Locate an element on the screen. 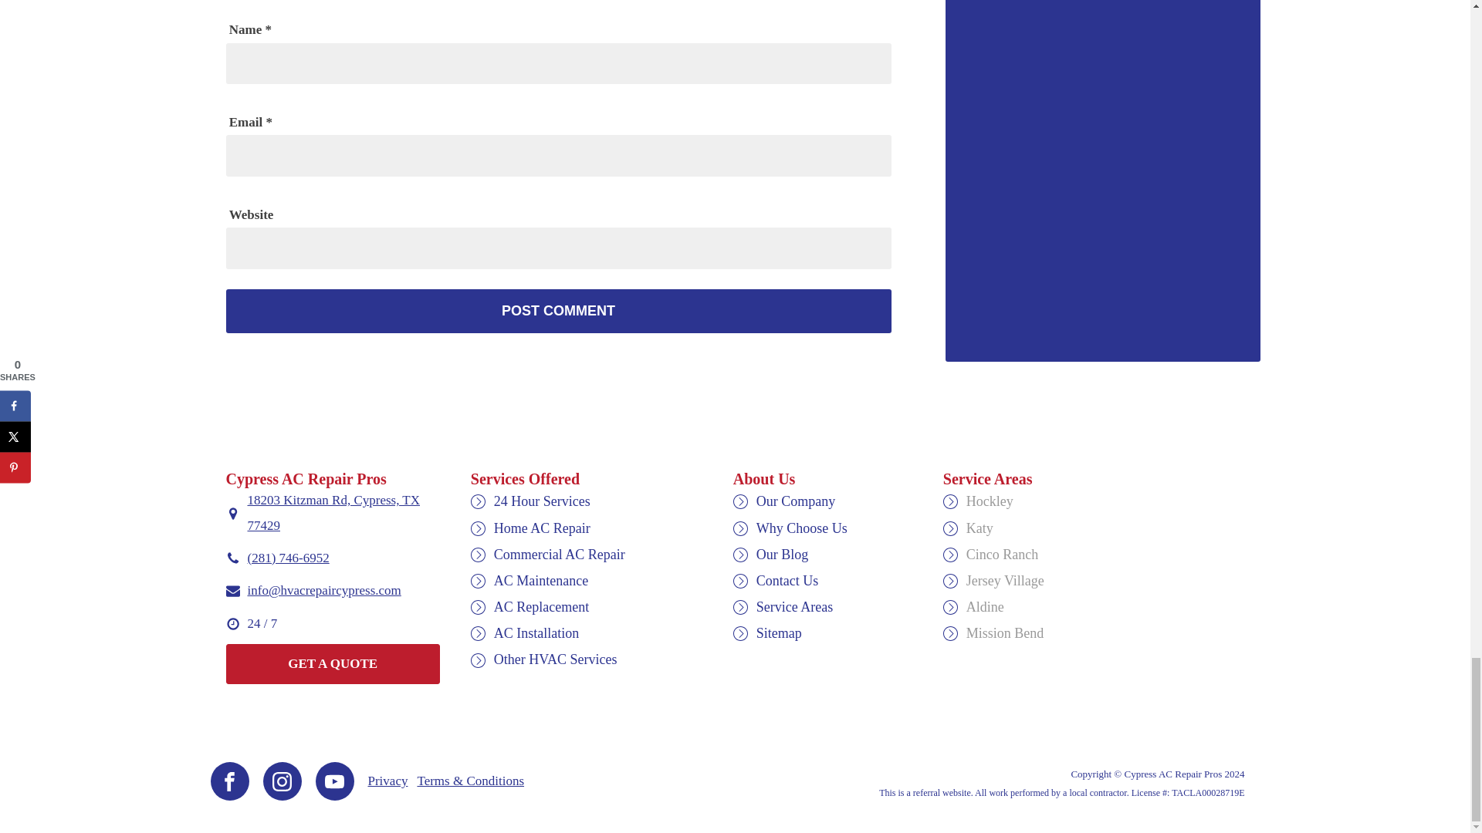 This screenshot has width=1482, height=833. AC Replacement is located at coordinates (540, 606).